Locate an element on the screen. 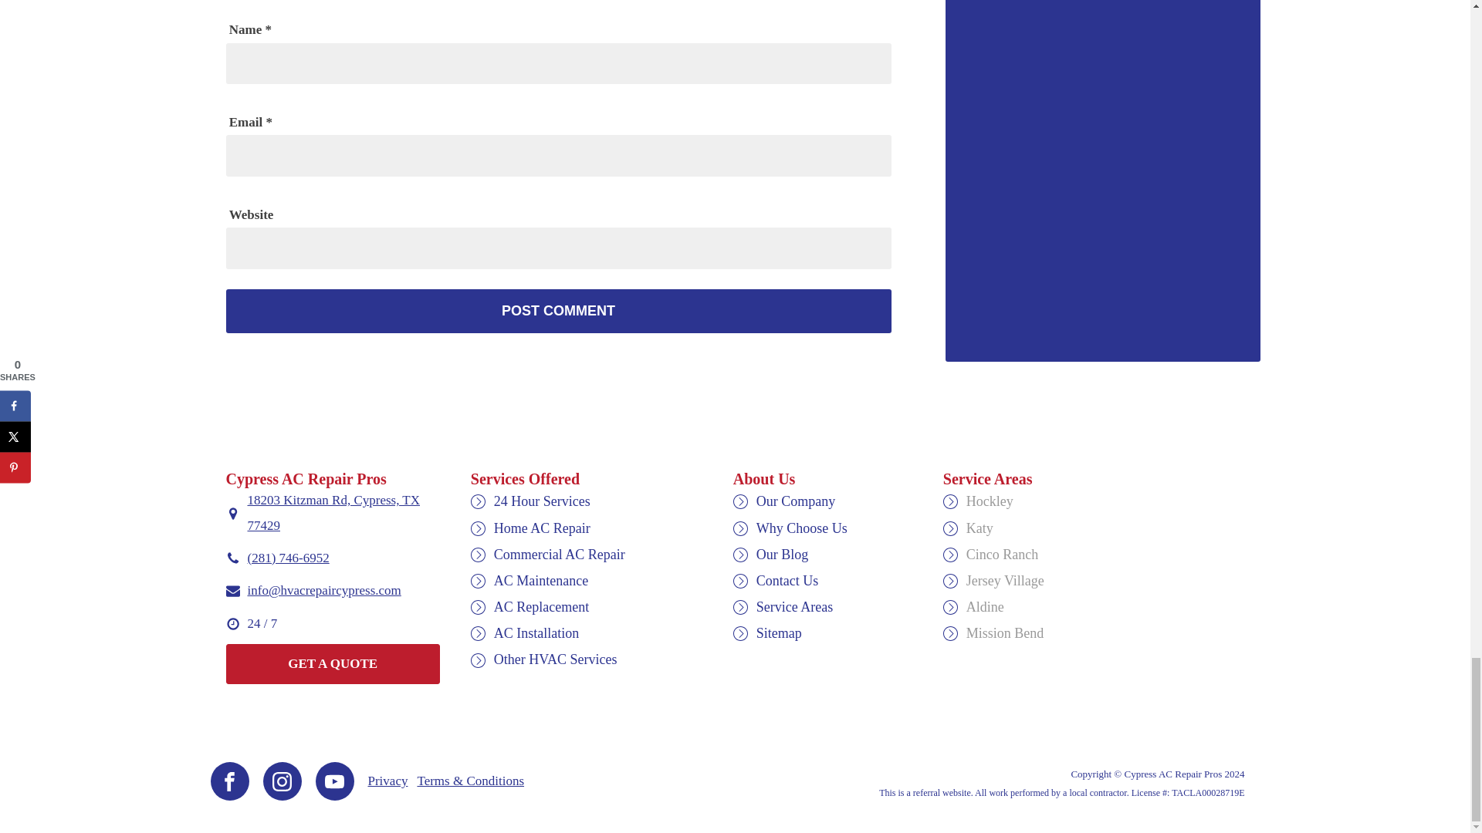 This screenshot has width=1482, height=833. AC Replacement is located at coordinates (540, 606).